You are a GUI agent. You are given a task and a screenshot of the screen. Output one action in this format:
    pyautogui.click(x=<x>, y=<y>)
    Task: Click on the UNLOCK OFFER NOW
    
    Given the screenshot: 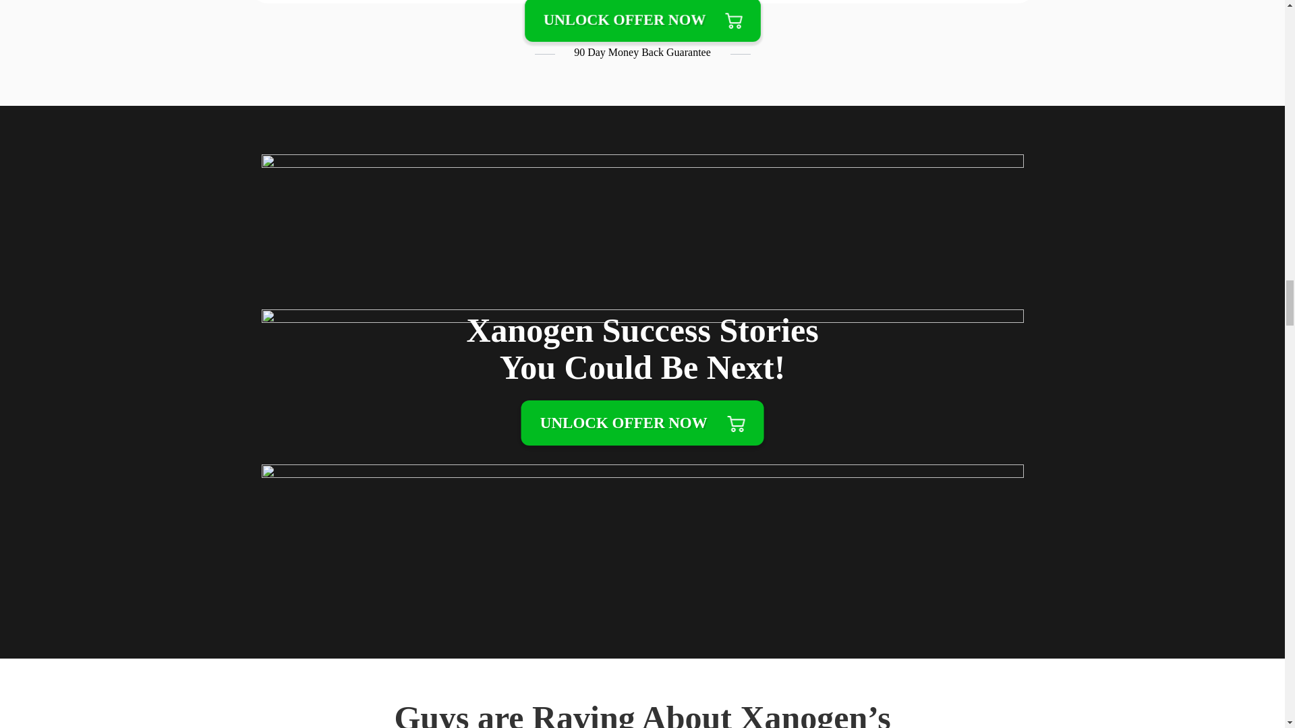 What is the action you would take?
    pyautogui.click(x=643, y=21)
    